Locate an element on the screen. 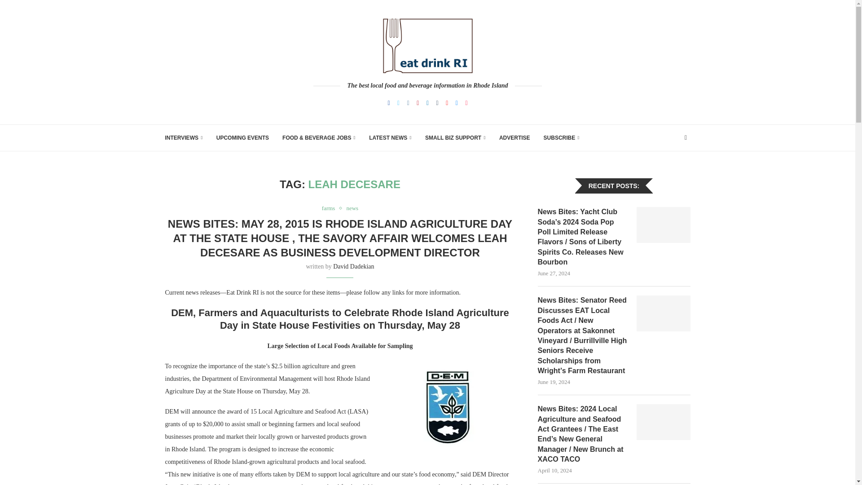 The width and height of the screenshot is (862, 485). LATEST NEWS is located at coordinates (390, 137).